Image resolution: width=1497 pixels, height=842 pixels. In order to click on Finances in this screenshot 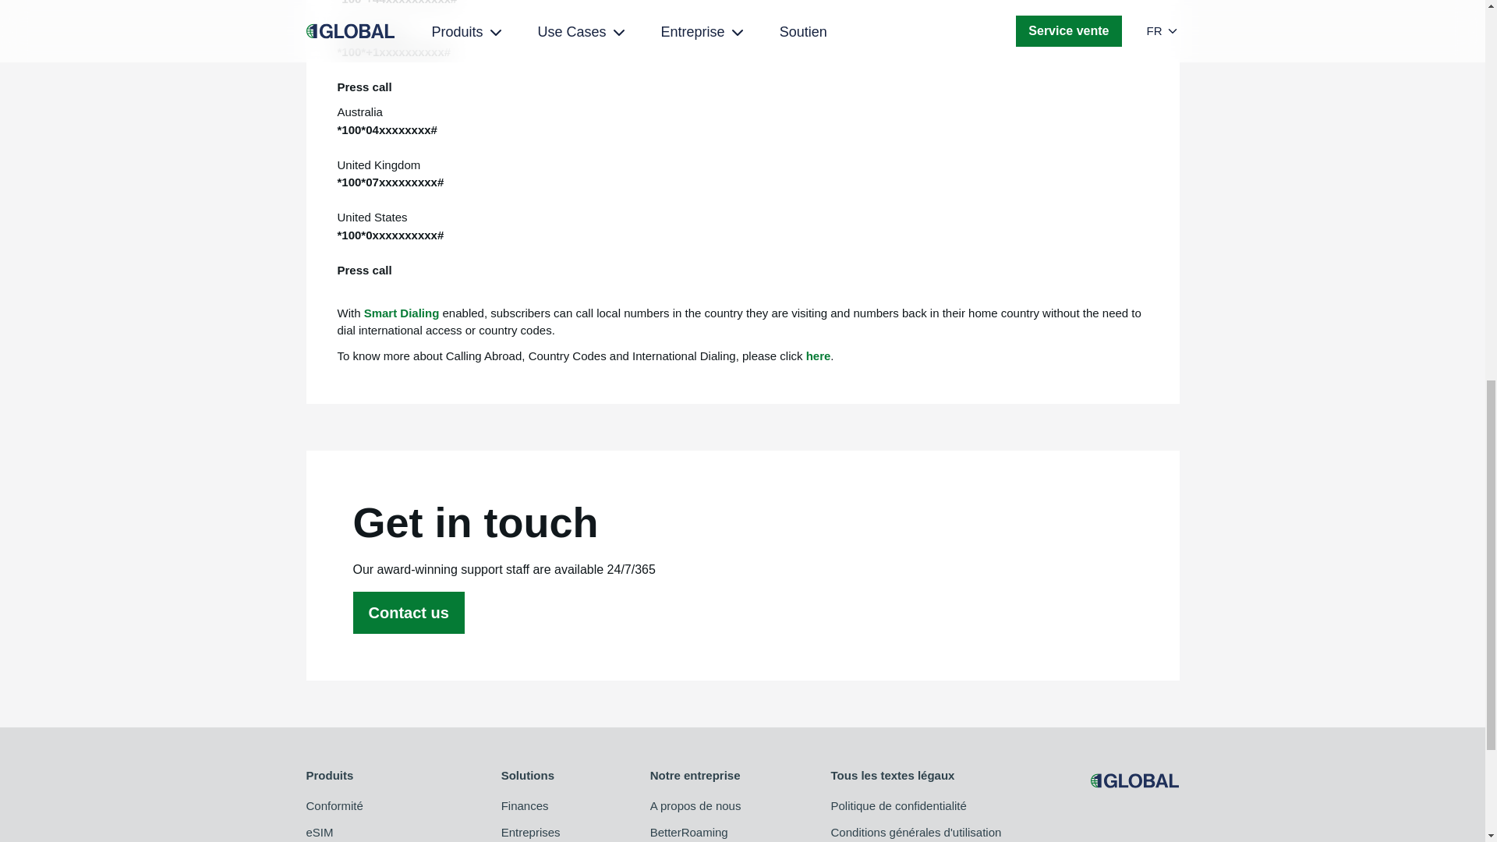, I will do `click(530, 806)`.